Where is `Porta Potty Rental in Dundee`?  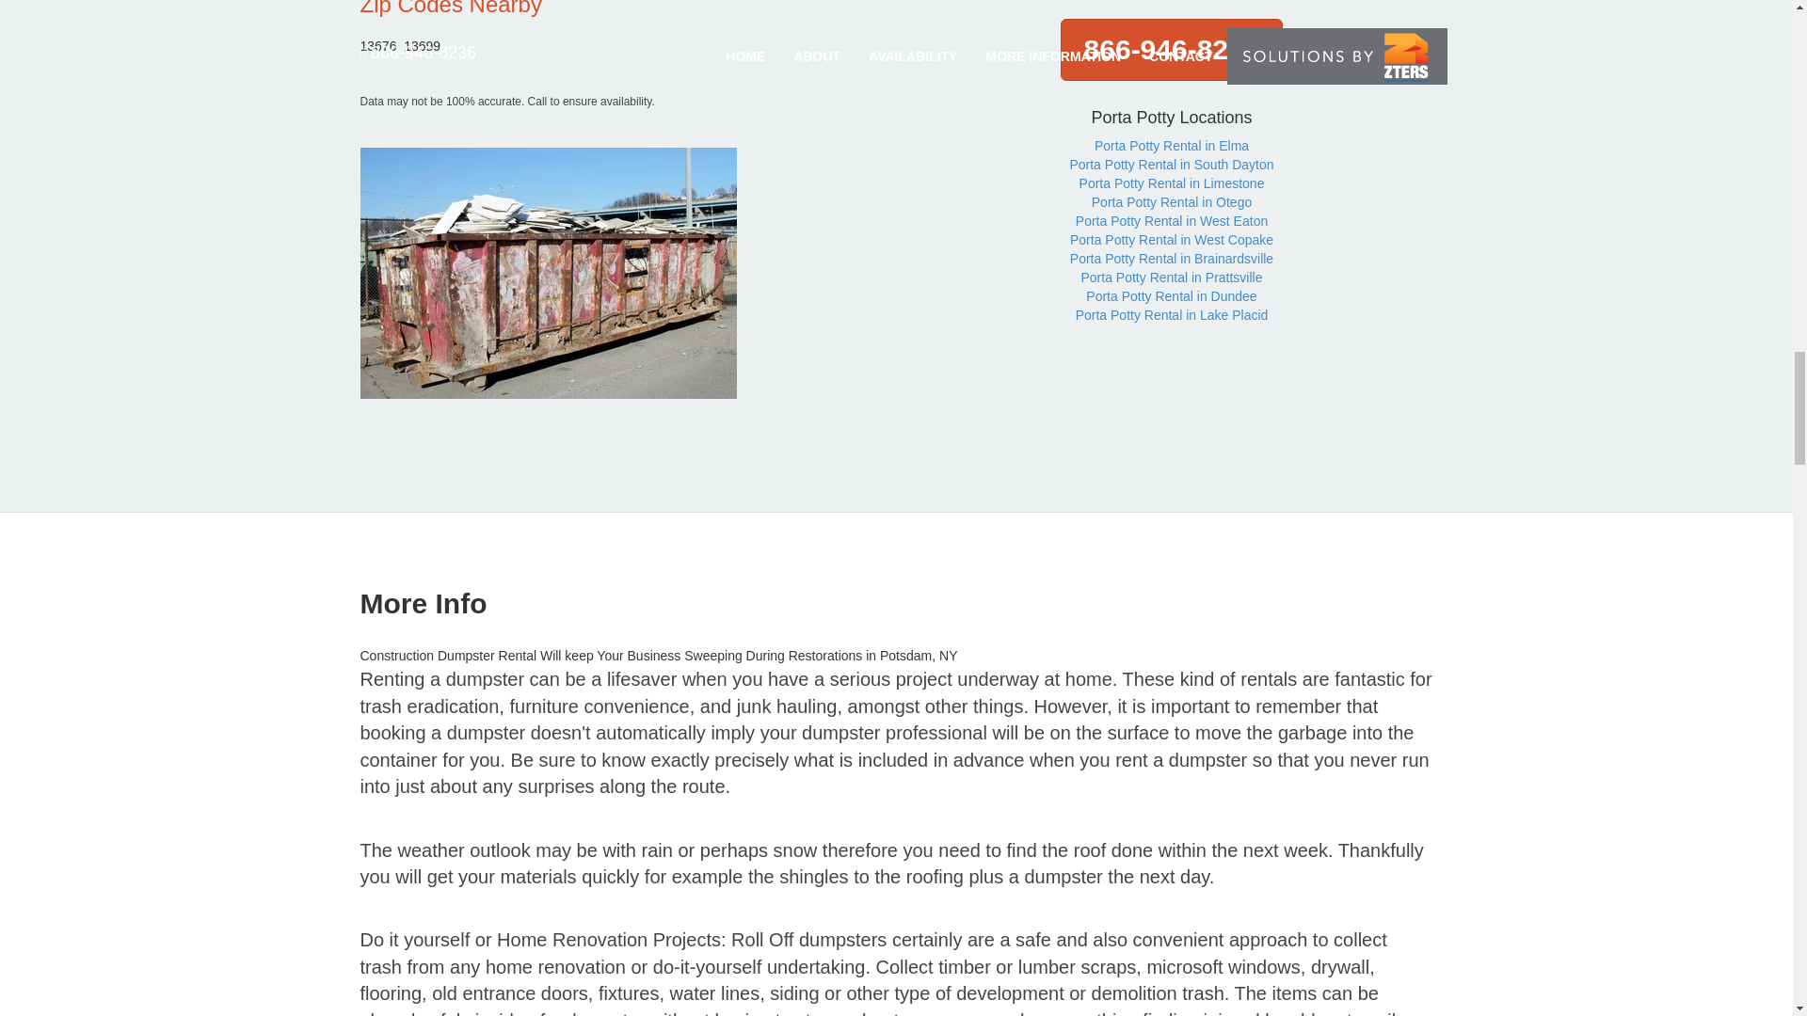
Porta Potty Rental in Dundee is located at coordinates (1171, 295).